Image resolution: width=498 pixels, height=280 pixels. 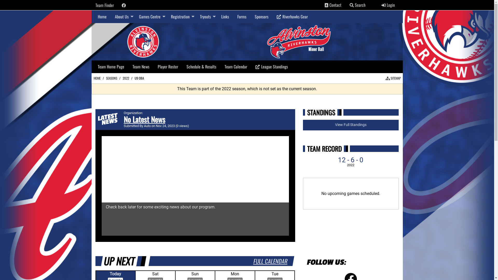 What do you see at coordinates (292, 17) in the screenshot?
I see `Riverhawks Gear` at bounding box center [292, 17].